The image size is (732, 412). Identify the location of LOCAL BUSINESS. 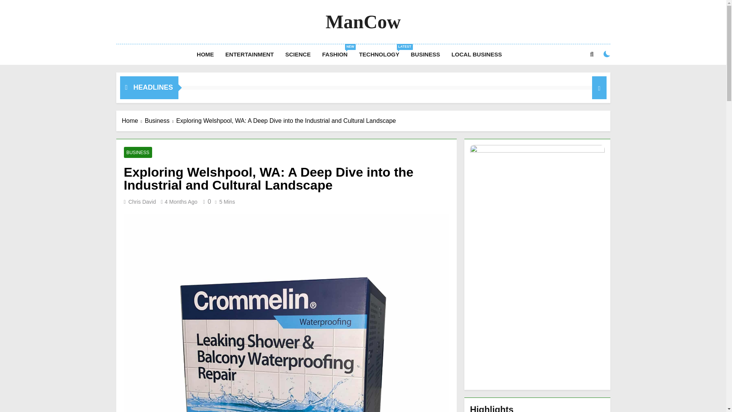
(181, 201).